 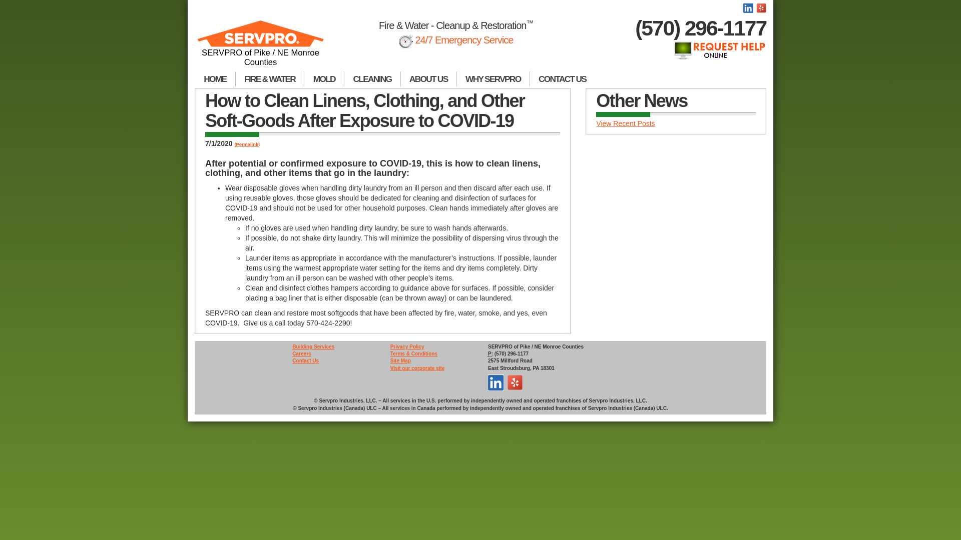 What do you see at coordinates (324, 79) in the screenshot?
I see `MOLD` at bounding box center [324, 79].